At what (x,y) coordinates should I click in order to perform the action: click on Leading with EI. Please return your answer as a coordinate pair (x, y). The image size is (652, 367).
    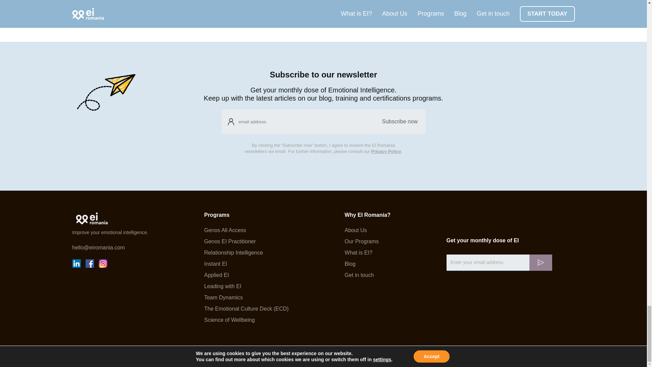
    Looking at the image, I should click on (246, 286).